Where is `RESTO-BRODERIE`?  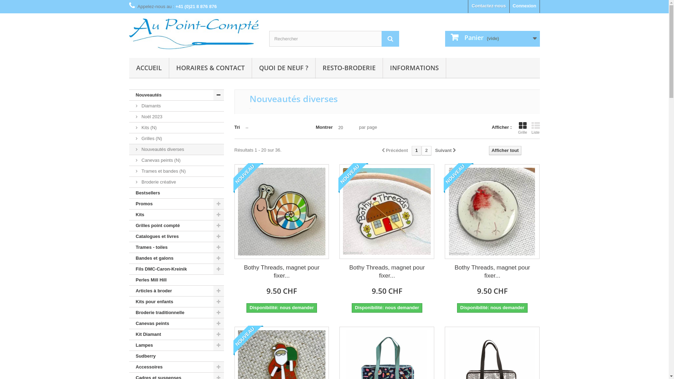
RESTO-BRODERIE is located at coordinates (349, 68).